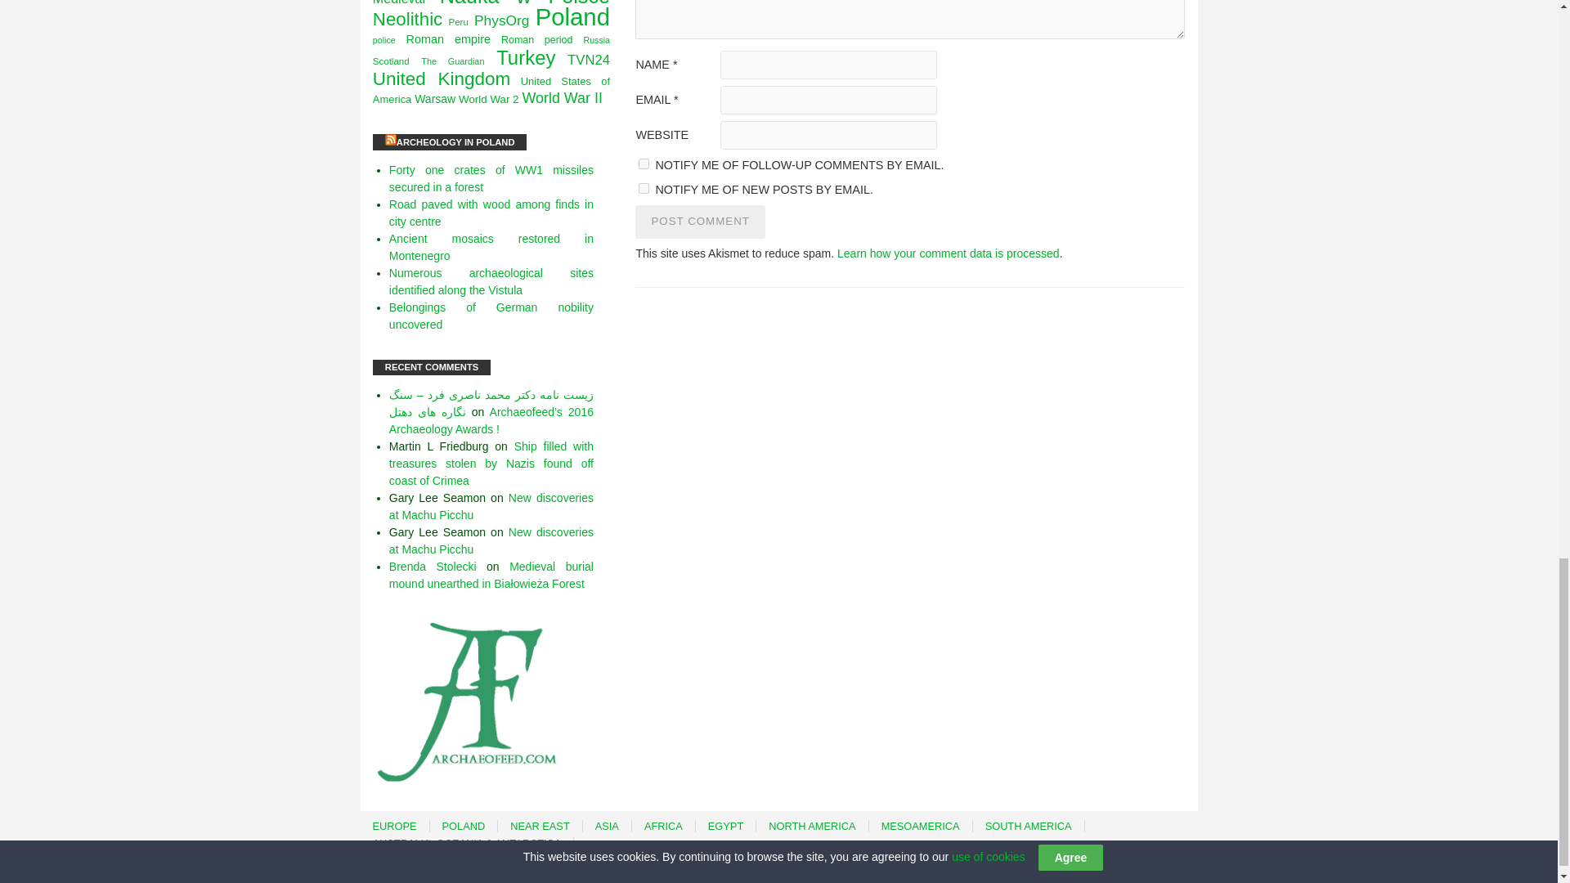 This screenshot has width=1570, height=883. Describe the element at coordinates (700, 221) in the screenshot. I see `Post Comment` at that location.